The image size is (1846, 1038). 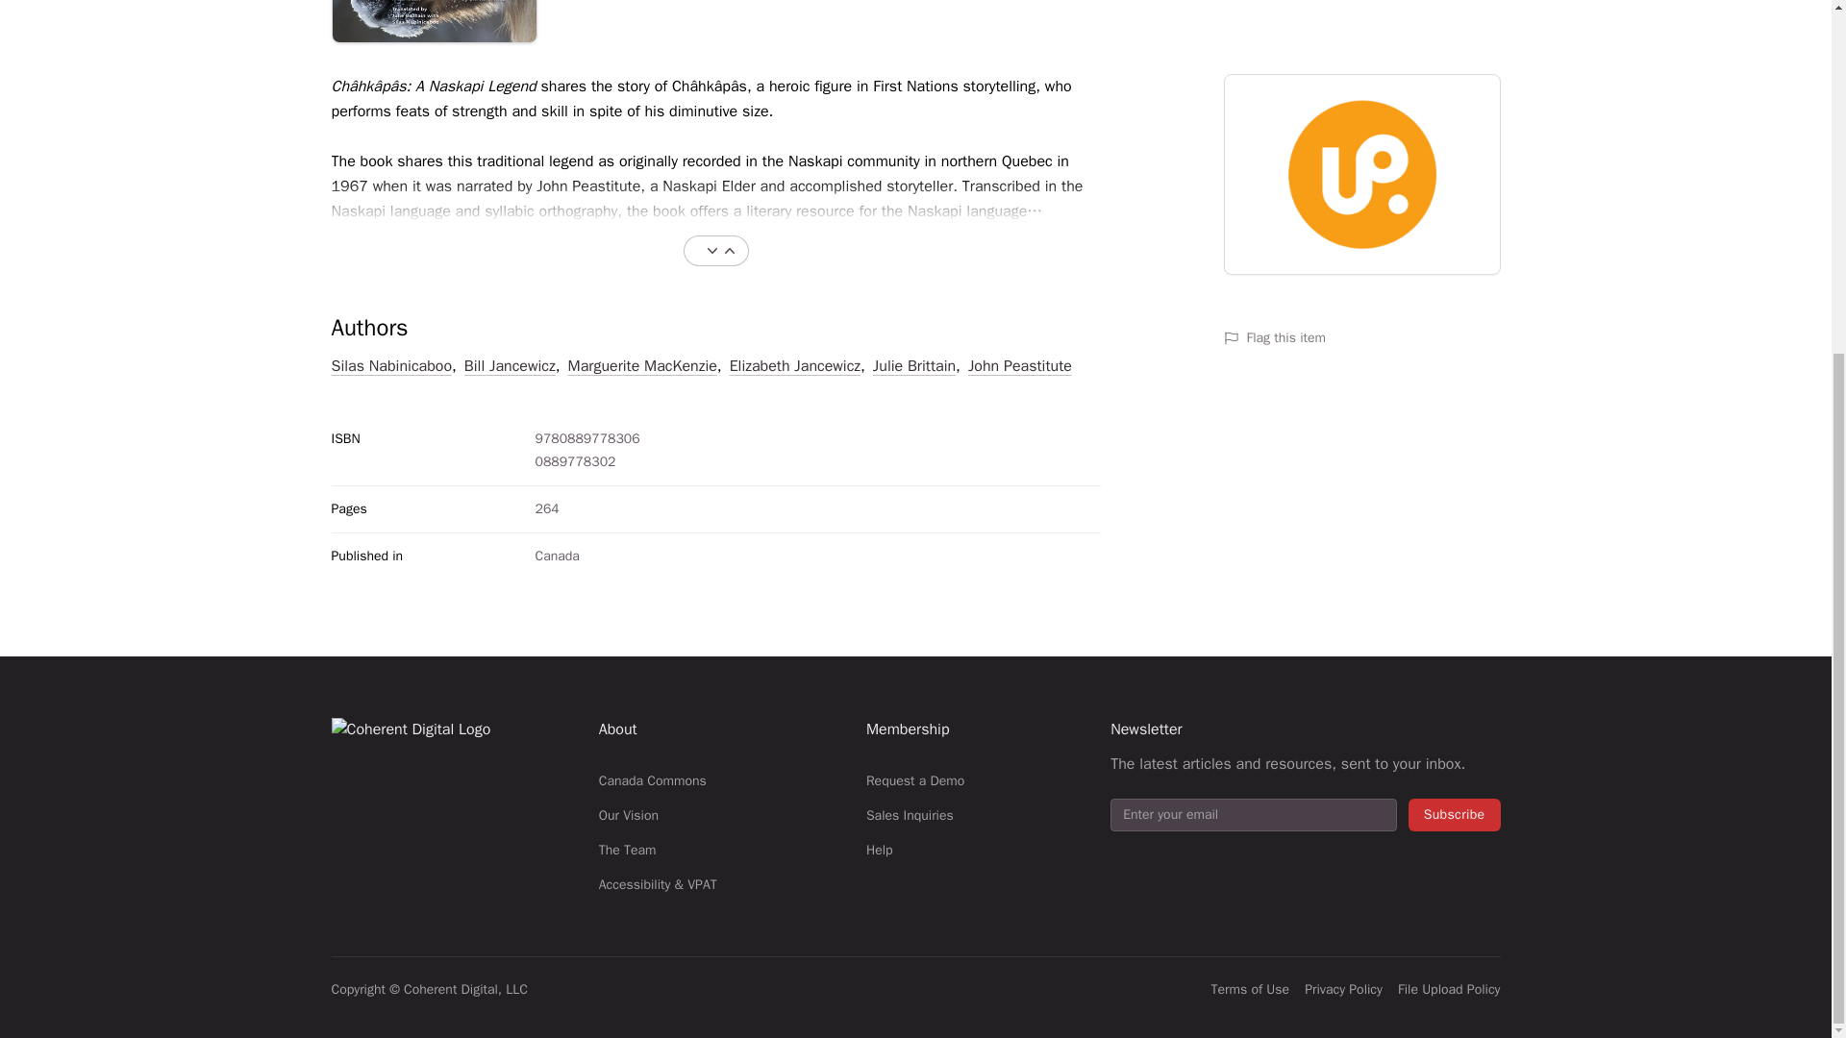 I want to click on Bill Jancewicz,, so click(x=512, y=366).